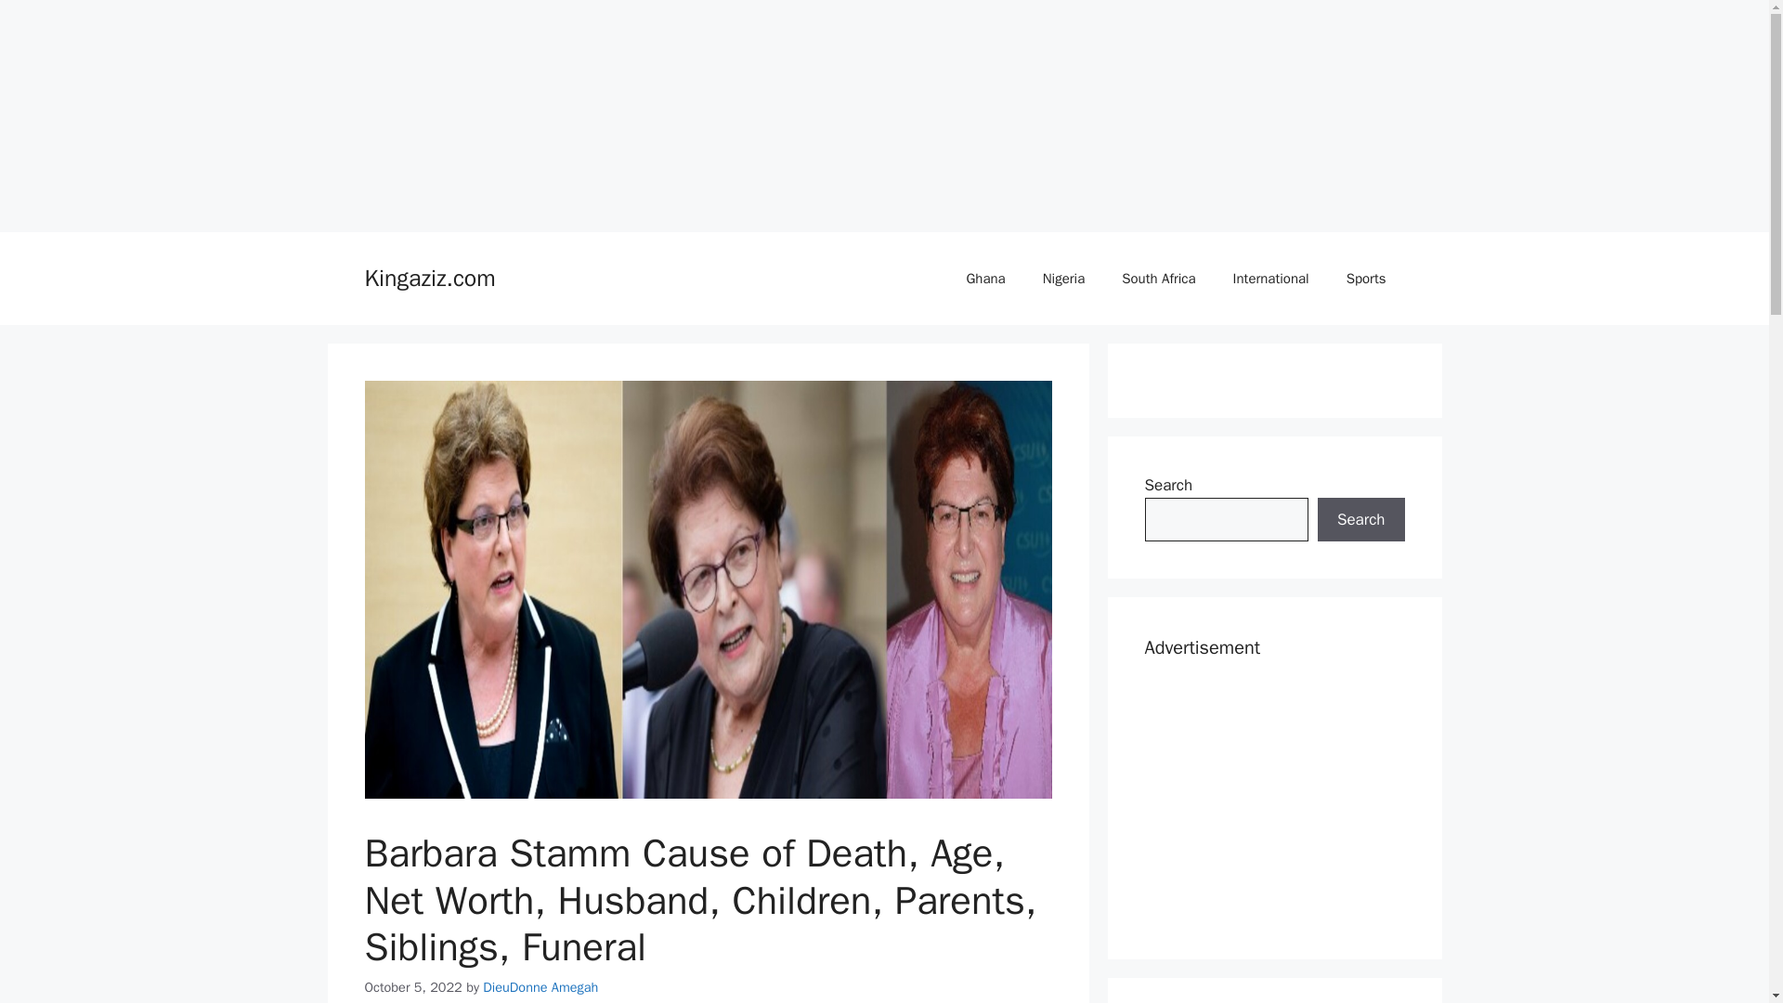 This screenshot has width=1783, height=1003. I want to click on International, so click(1270, 279).